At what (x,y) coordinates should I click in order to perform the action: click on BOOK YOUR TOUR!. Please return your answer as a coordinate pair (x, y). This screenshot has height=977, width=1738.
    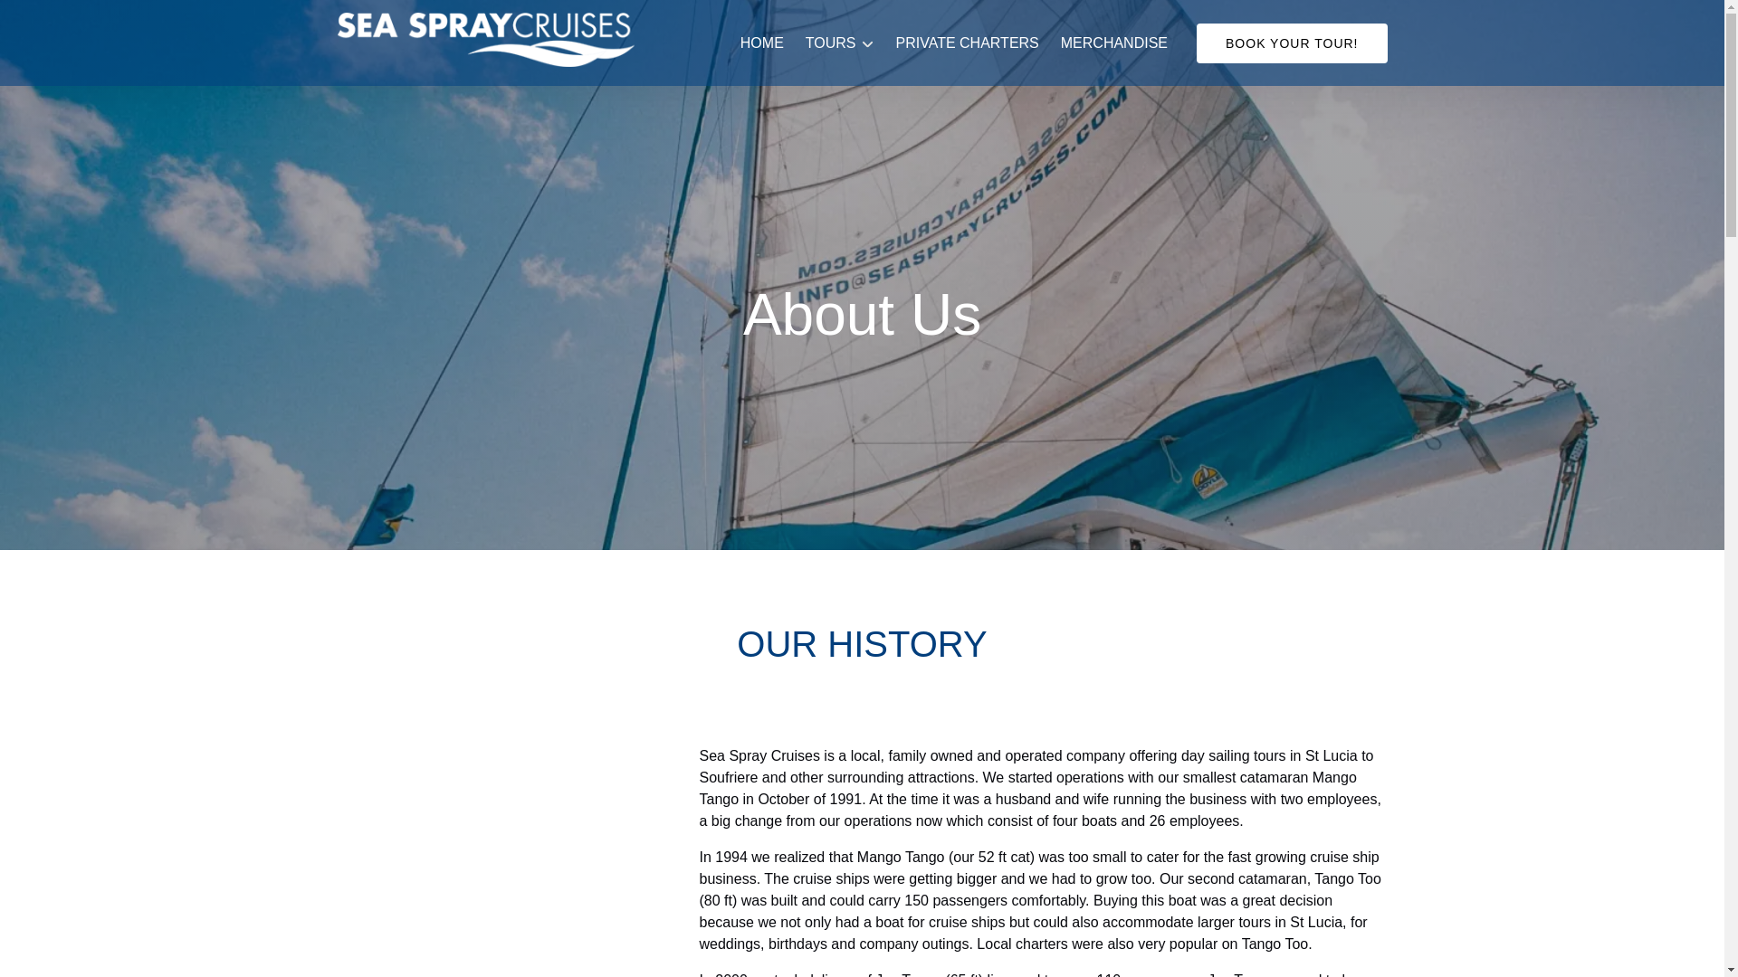
    Looking at the image, I should click on (1292, 43).